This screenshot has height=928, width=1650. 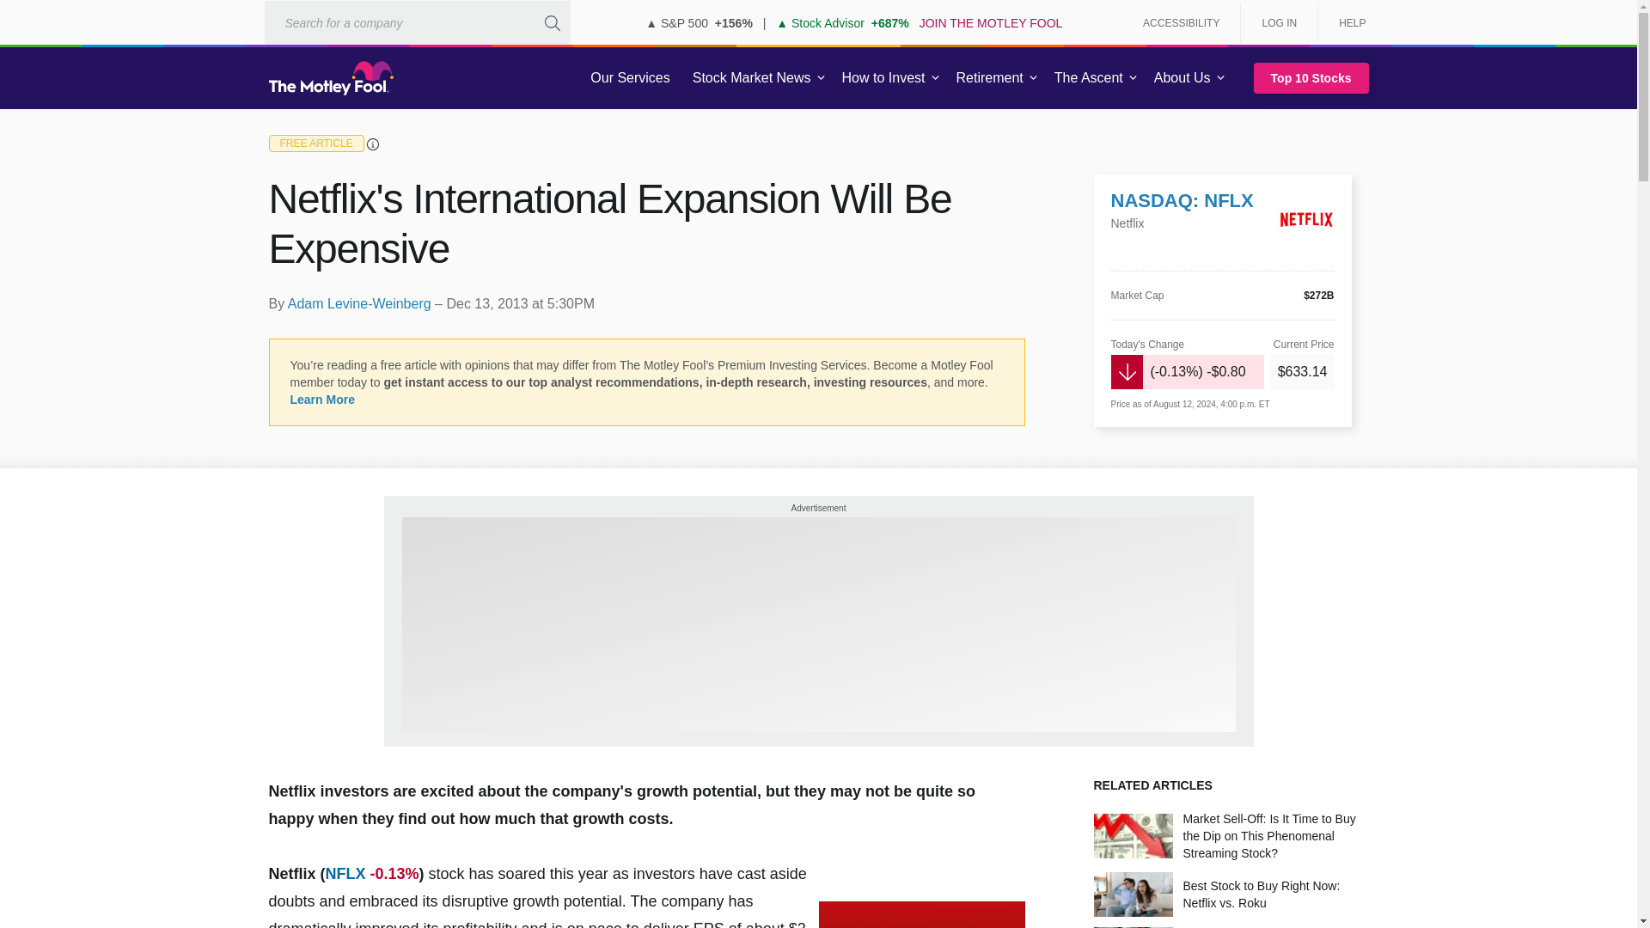 I want to click on HELP, so click(x=1346, y=22).